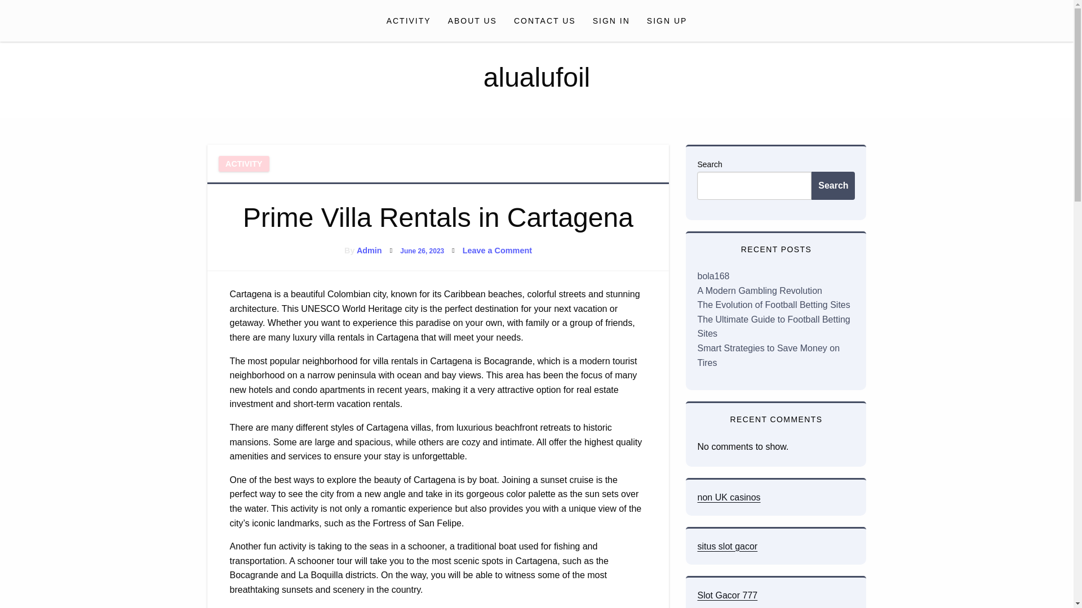 Image resolution: width=1082 pixels, height=608 pixels. Describe the element at coordinates (728, 497) in the screenshot. I see `bola168` at that location.